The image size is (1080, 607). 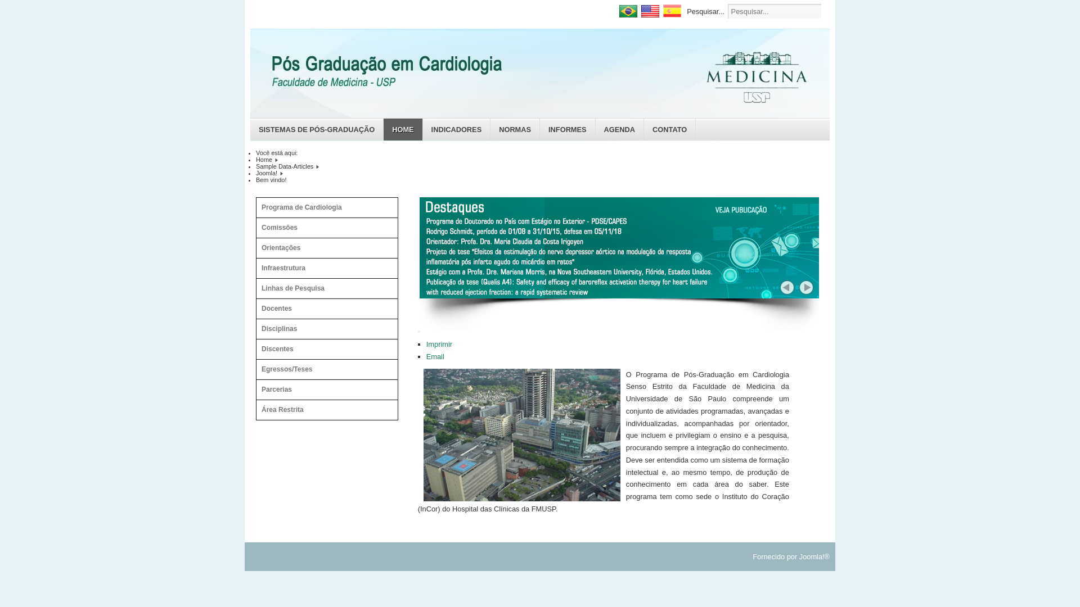 What do you see at coordinates (267, 173) in the screenshot?
I see `Joomla!` at bounding box center [267, 173].